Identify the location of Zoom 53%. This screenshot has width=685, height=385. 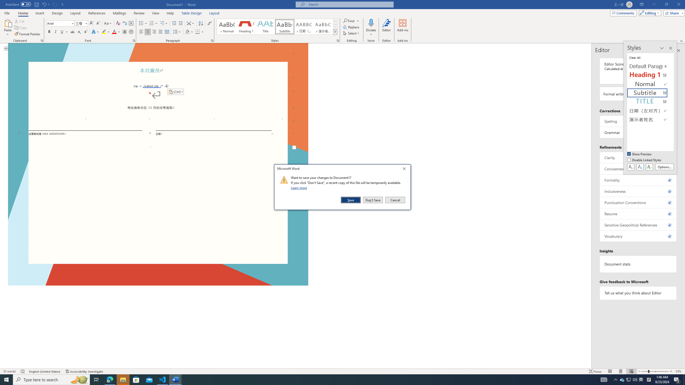
(679, 371).